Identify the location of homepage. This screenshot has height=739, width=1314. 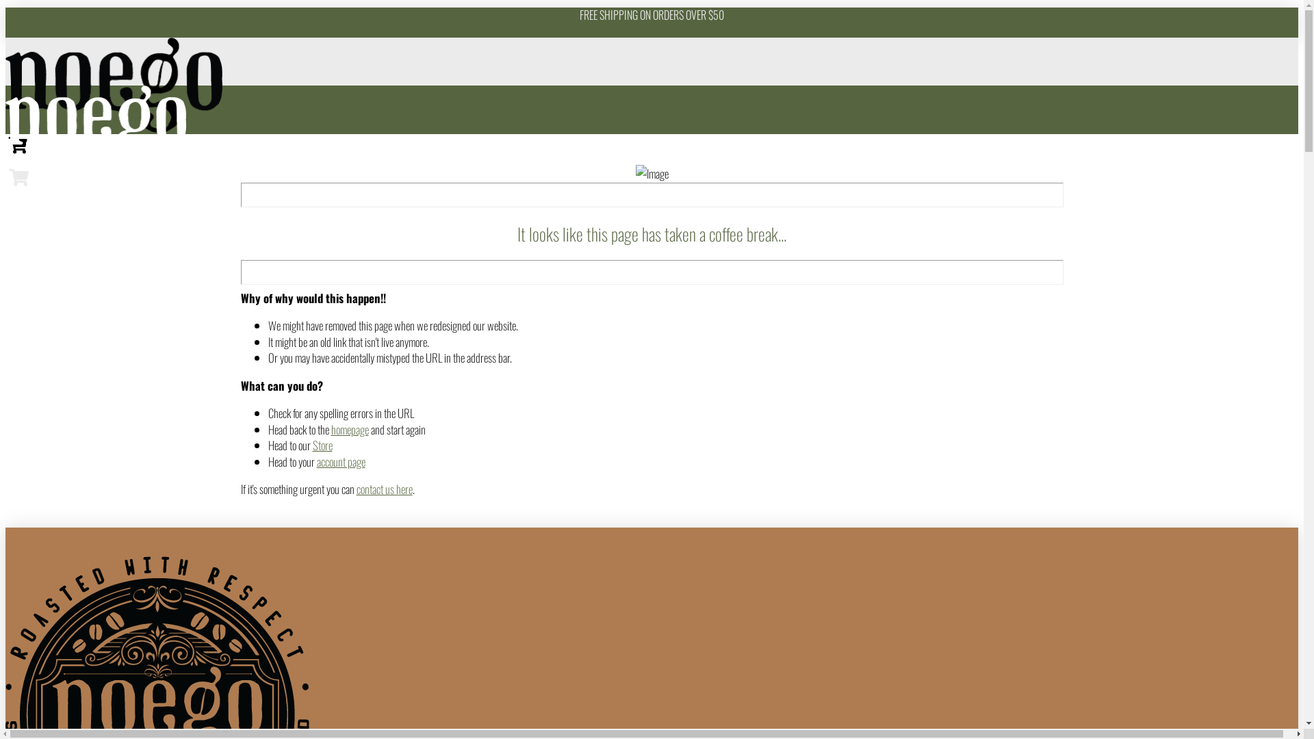
(350, 430).